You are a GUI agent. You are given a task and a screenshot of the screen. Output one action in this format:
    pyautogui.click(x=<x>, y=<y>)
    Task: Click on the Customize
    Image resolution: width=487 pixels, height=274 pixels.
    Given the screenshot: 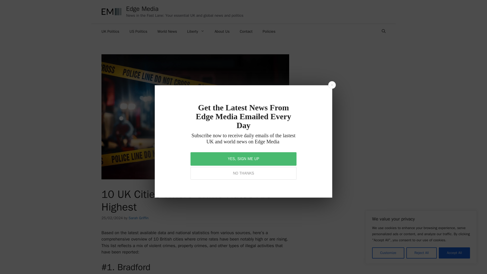 What is the action you would take?
    pyautogui.click(x=388, y=253)
    